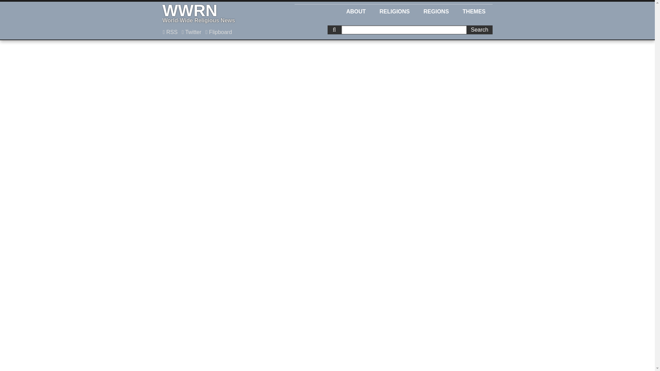 The height and width of the screenshot is (371, 660). I want to click on ABOUT, so click(356, 10).